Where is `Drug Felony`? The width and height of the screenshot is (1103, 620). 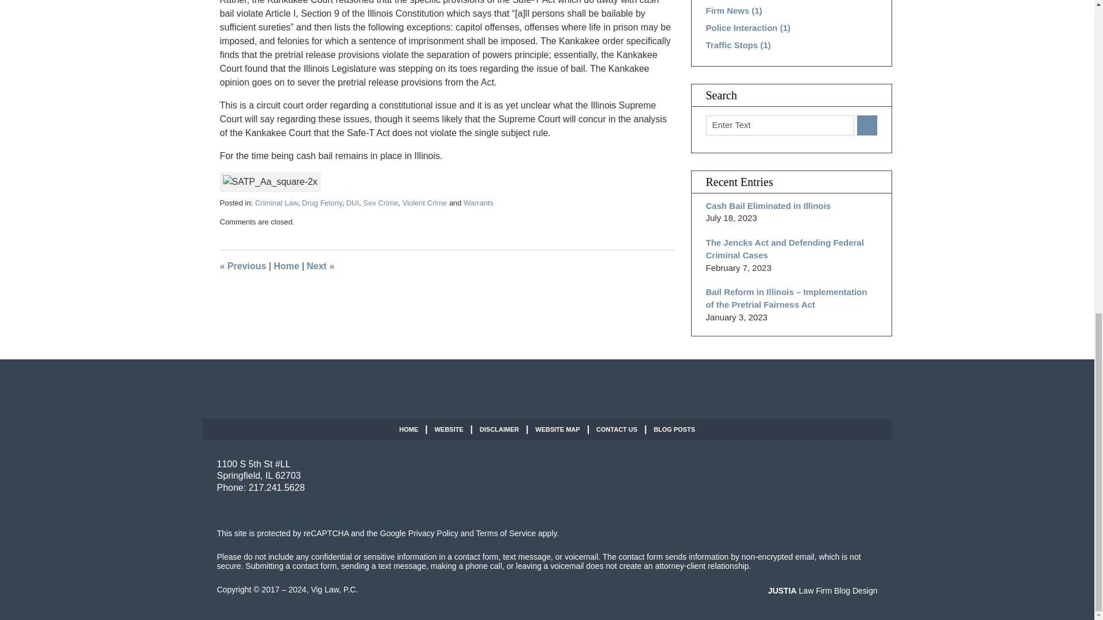
Drug Felony is located at coordinates (322, 202).